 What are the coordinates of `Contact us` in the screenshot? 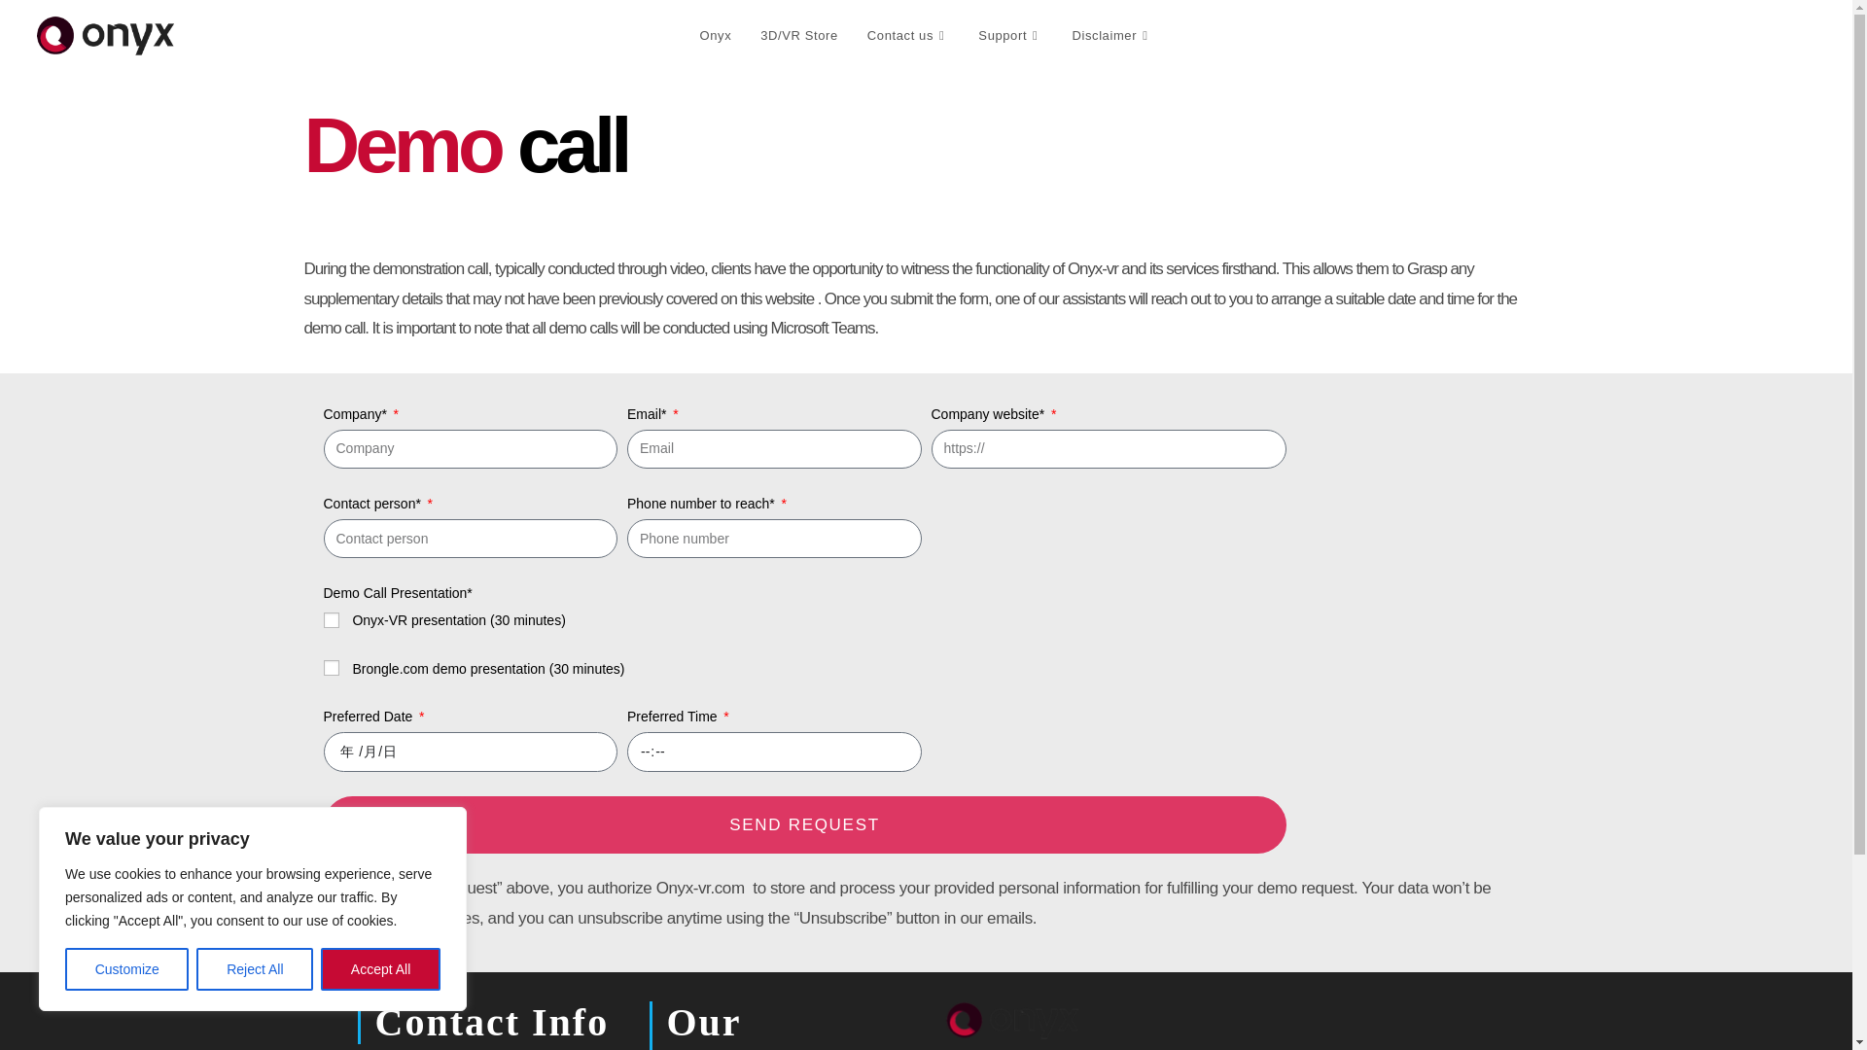 It's located at (908, 36).